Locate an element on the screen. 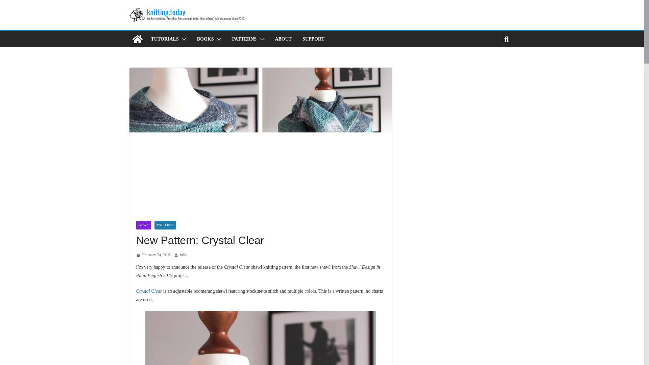 The width and height of the screenshot is (649, 365). 8:33 pm is located at coordinates (153, 255).